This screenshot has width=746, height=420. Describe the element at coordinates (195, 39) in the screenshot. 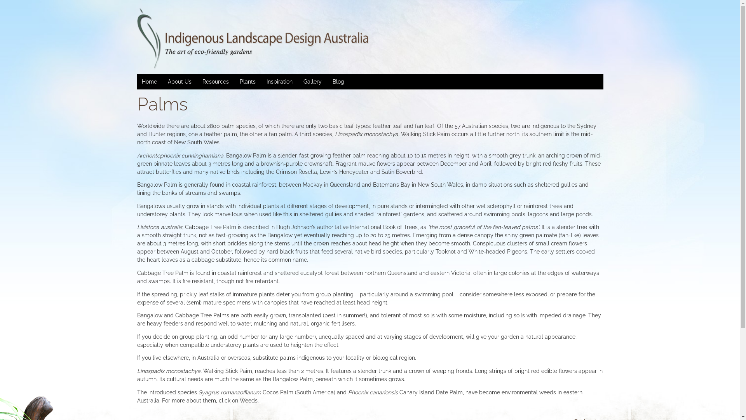

I see `Indigenous Landscape Design Australia` at that location.